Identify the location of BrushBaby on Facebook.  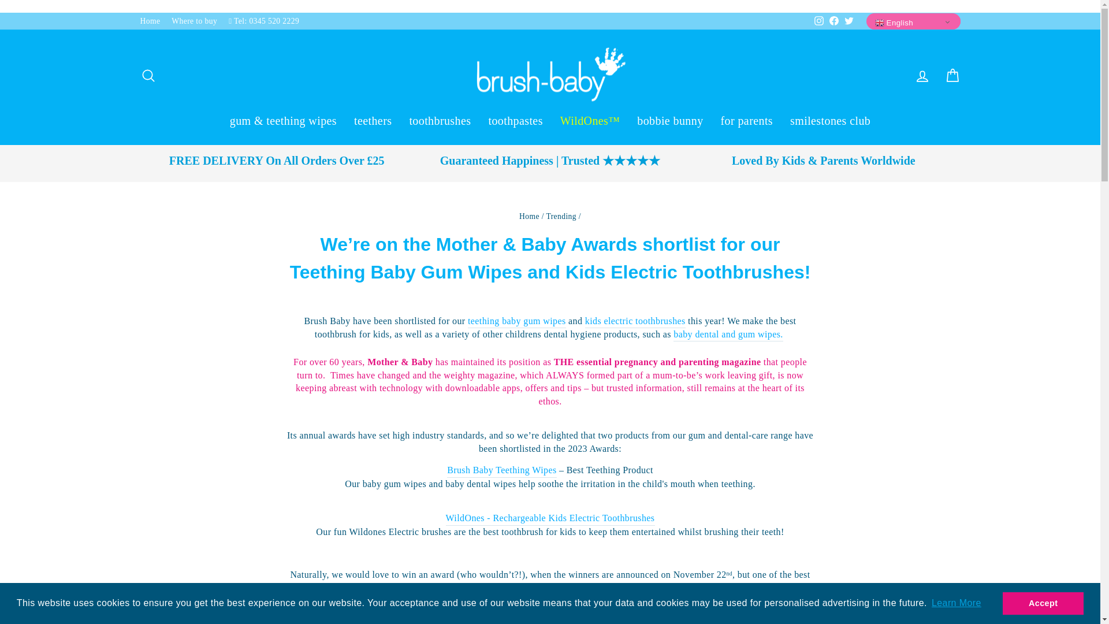
(833, 21).